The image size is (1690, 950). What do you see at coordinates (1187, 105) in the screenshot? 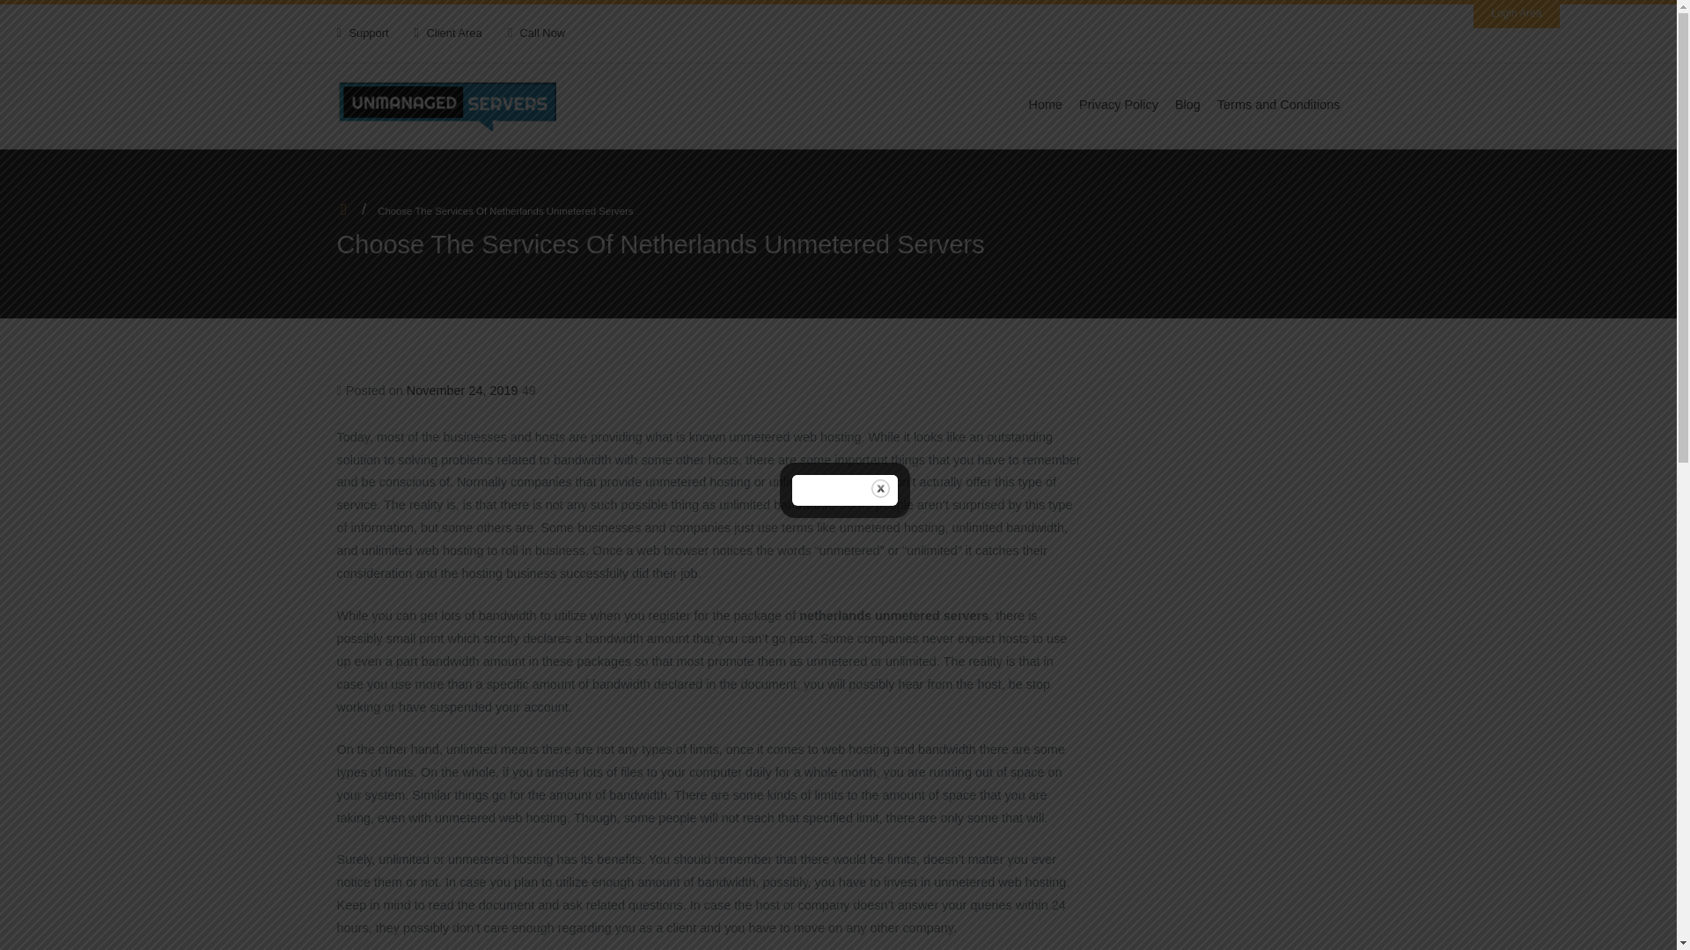
I see `Blog` at bounding box center [1187, 105].